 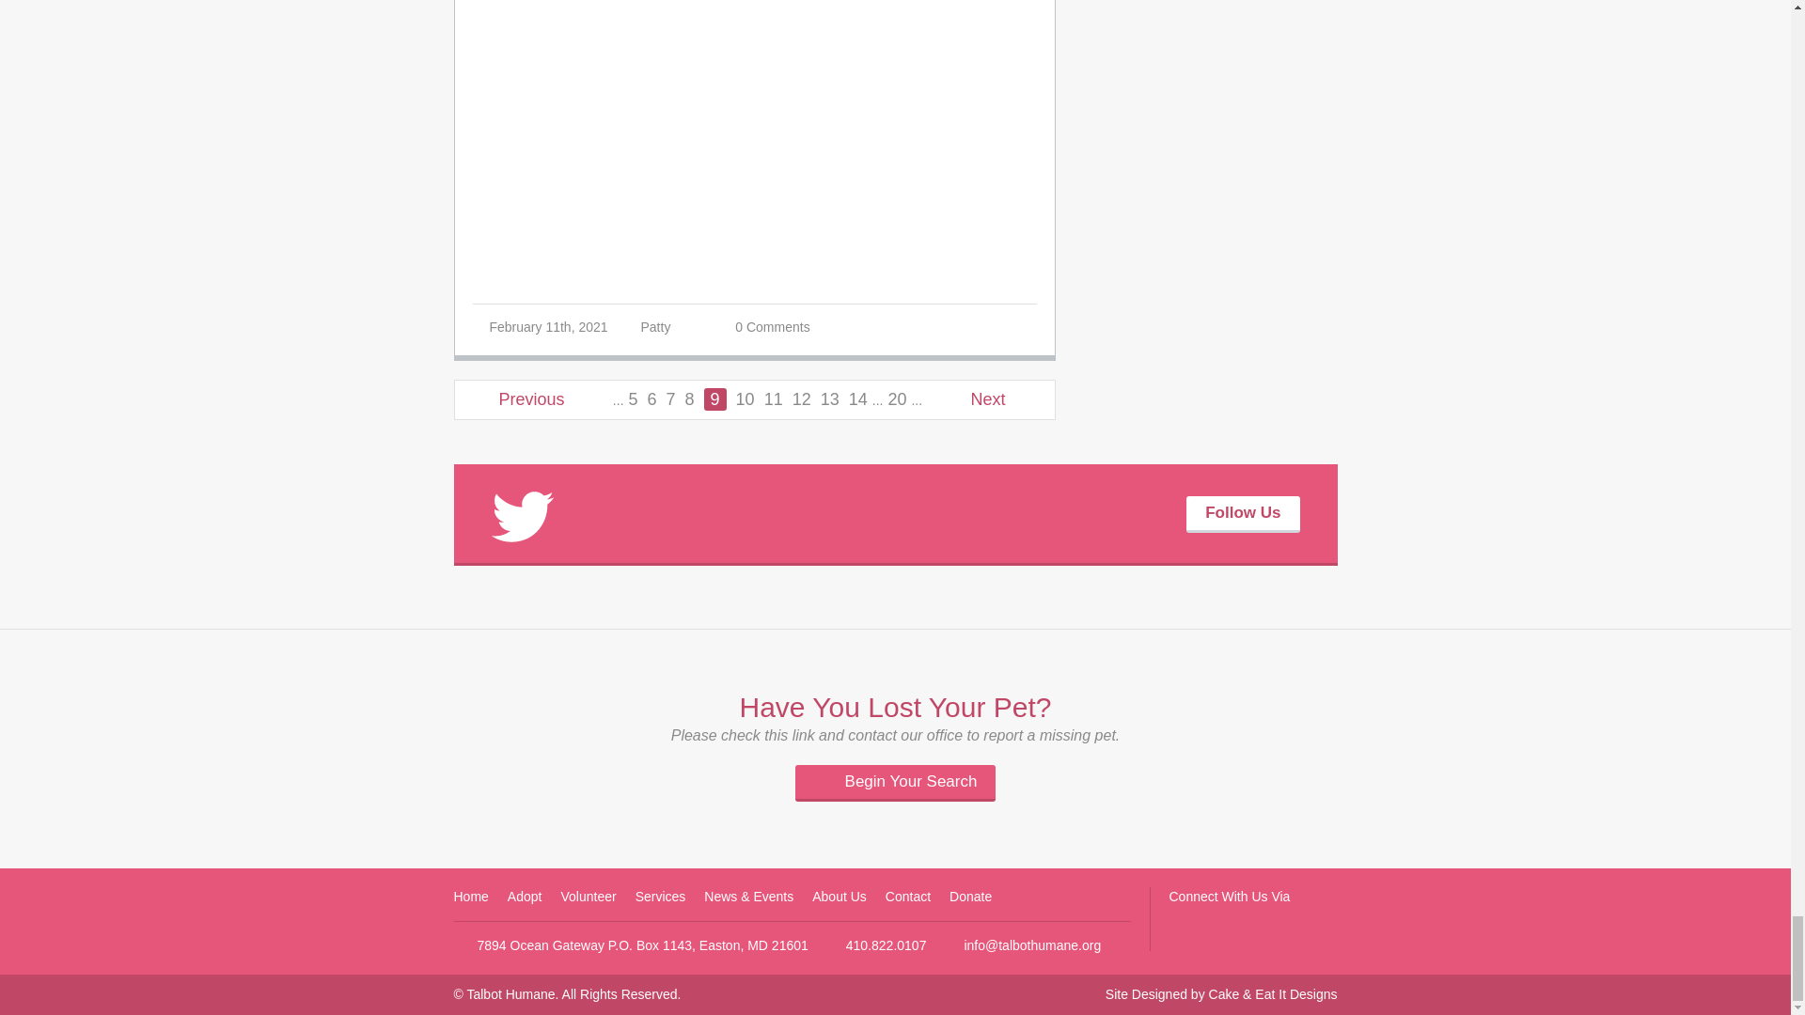 I want to click on Page 13, so click(x=829, y=398).